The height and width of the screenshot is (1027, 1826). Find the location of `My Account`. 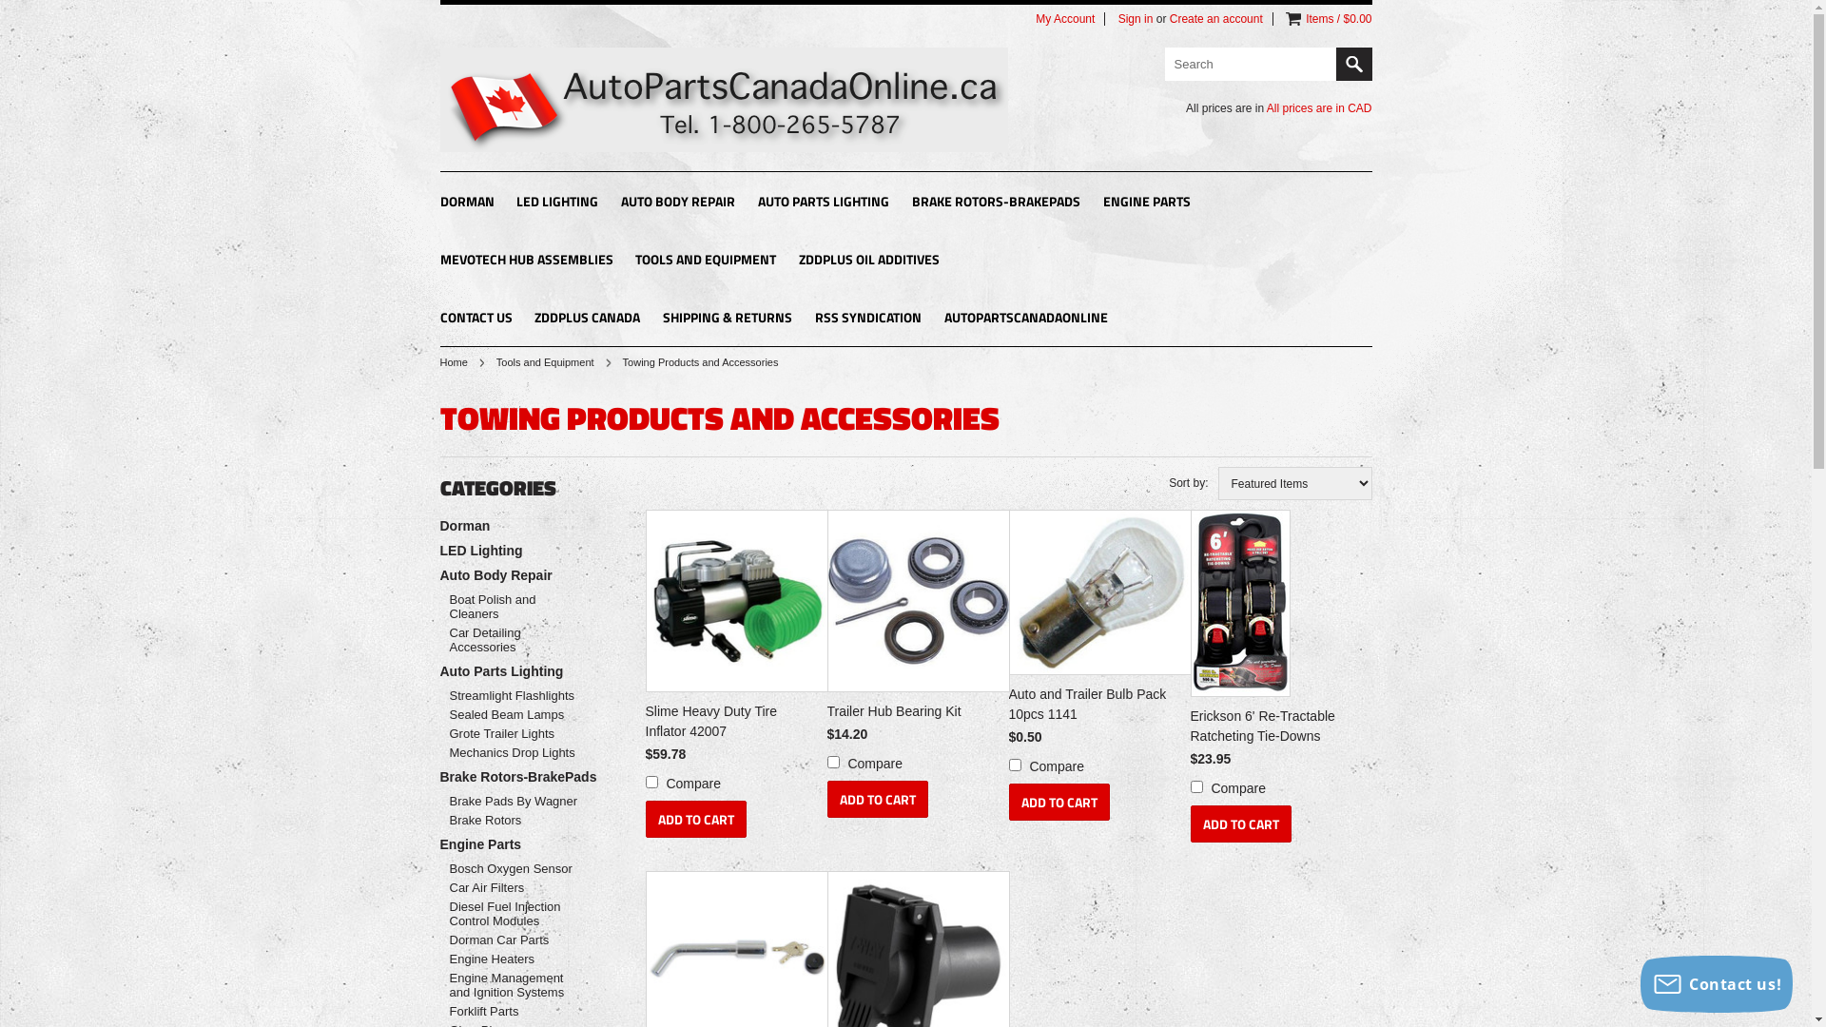

My Account is located at coordinates (1065, 19).